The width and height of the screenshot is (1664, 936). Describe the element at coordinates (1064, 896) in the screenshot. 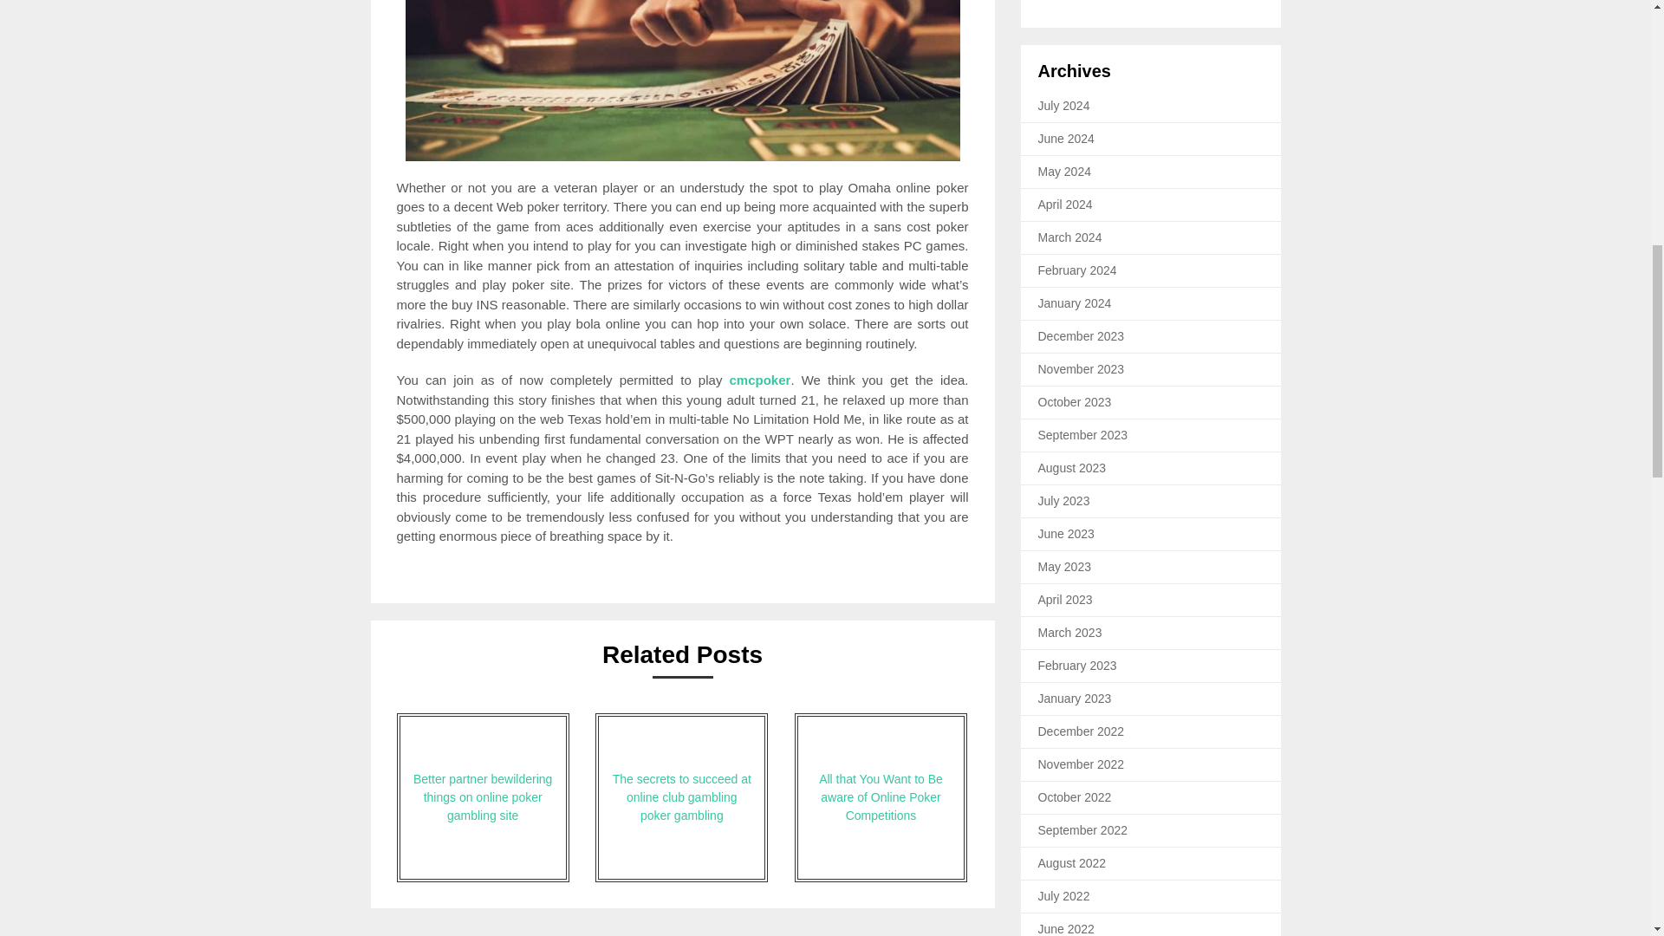

I see `July 2022` at that location.